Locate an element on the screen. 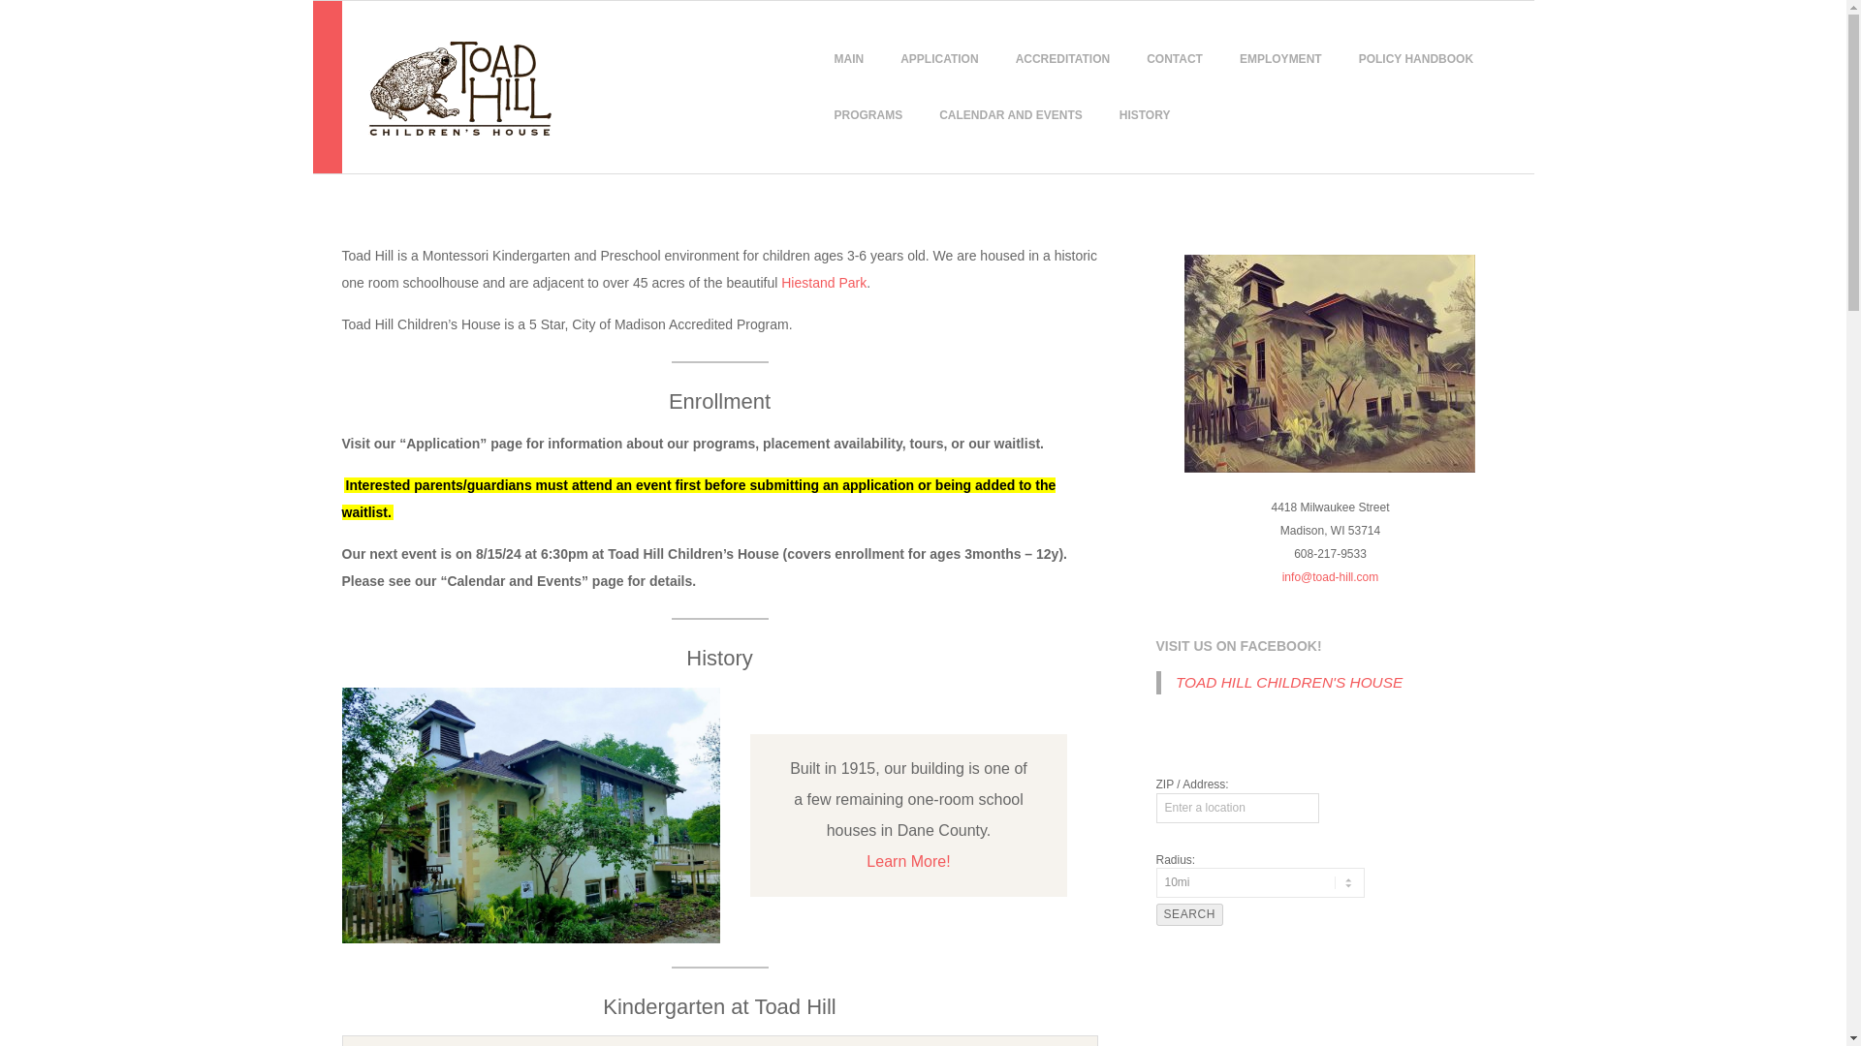 Image resolution: width=1861 pixels, height=1046 pixels. CONTACT is located at coordinates (1175, 58).